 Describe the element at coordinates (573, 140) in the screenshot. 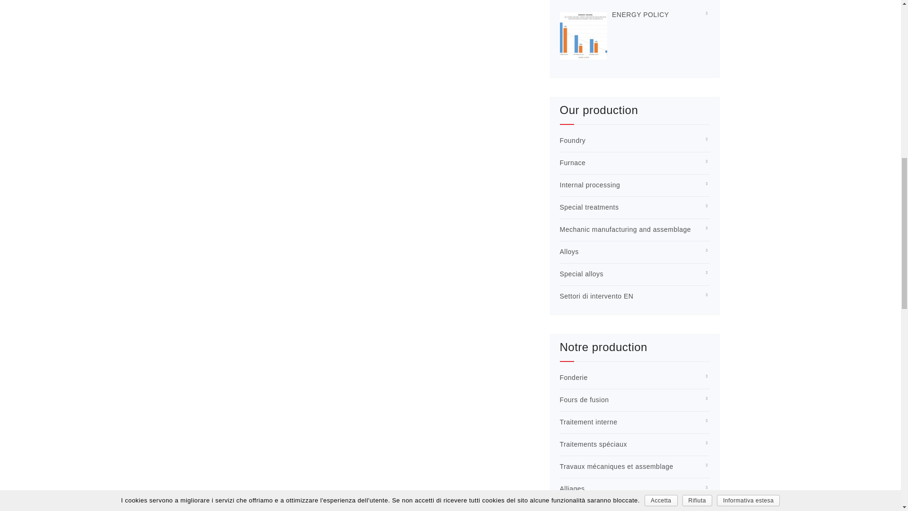

I see `Foundry` at that location.